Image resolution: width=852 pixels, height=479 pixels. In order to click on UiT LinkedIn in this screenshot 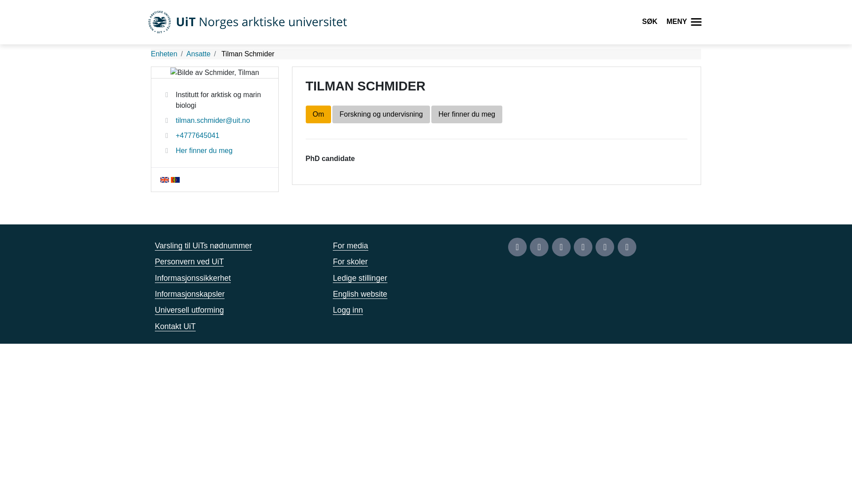, I will do `click(605, 247)`.